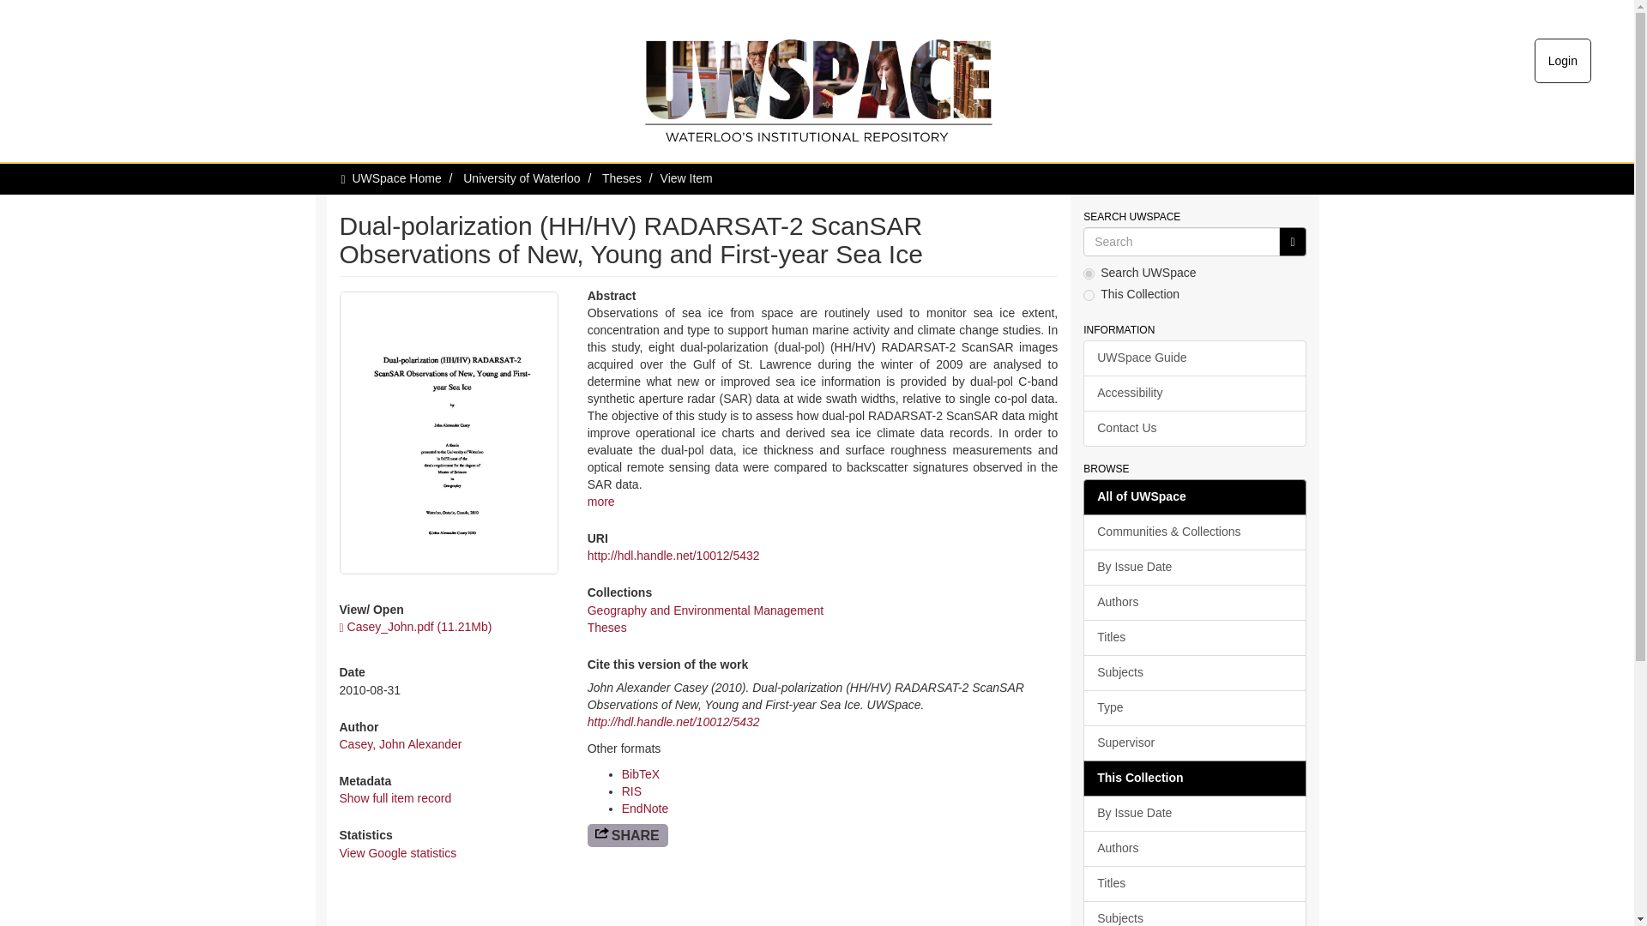 The width and height of the screenshot is (1647, 926). What do you see at coordinates (607, 627) in the screenshot?
I see `Theses` at bounding box center [607, 627].